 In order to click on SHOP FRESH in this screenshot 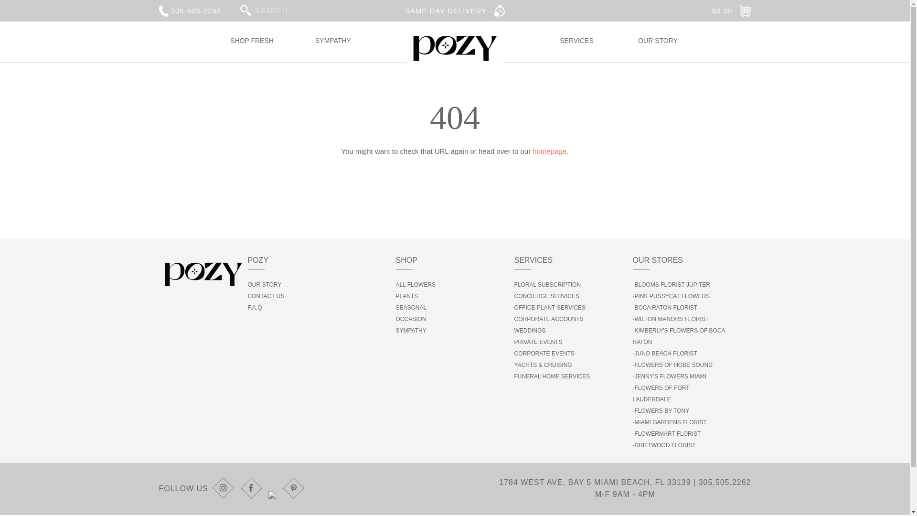, I will do `click(251, 49)`.